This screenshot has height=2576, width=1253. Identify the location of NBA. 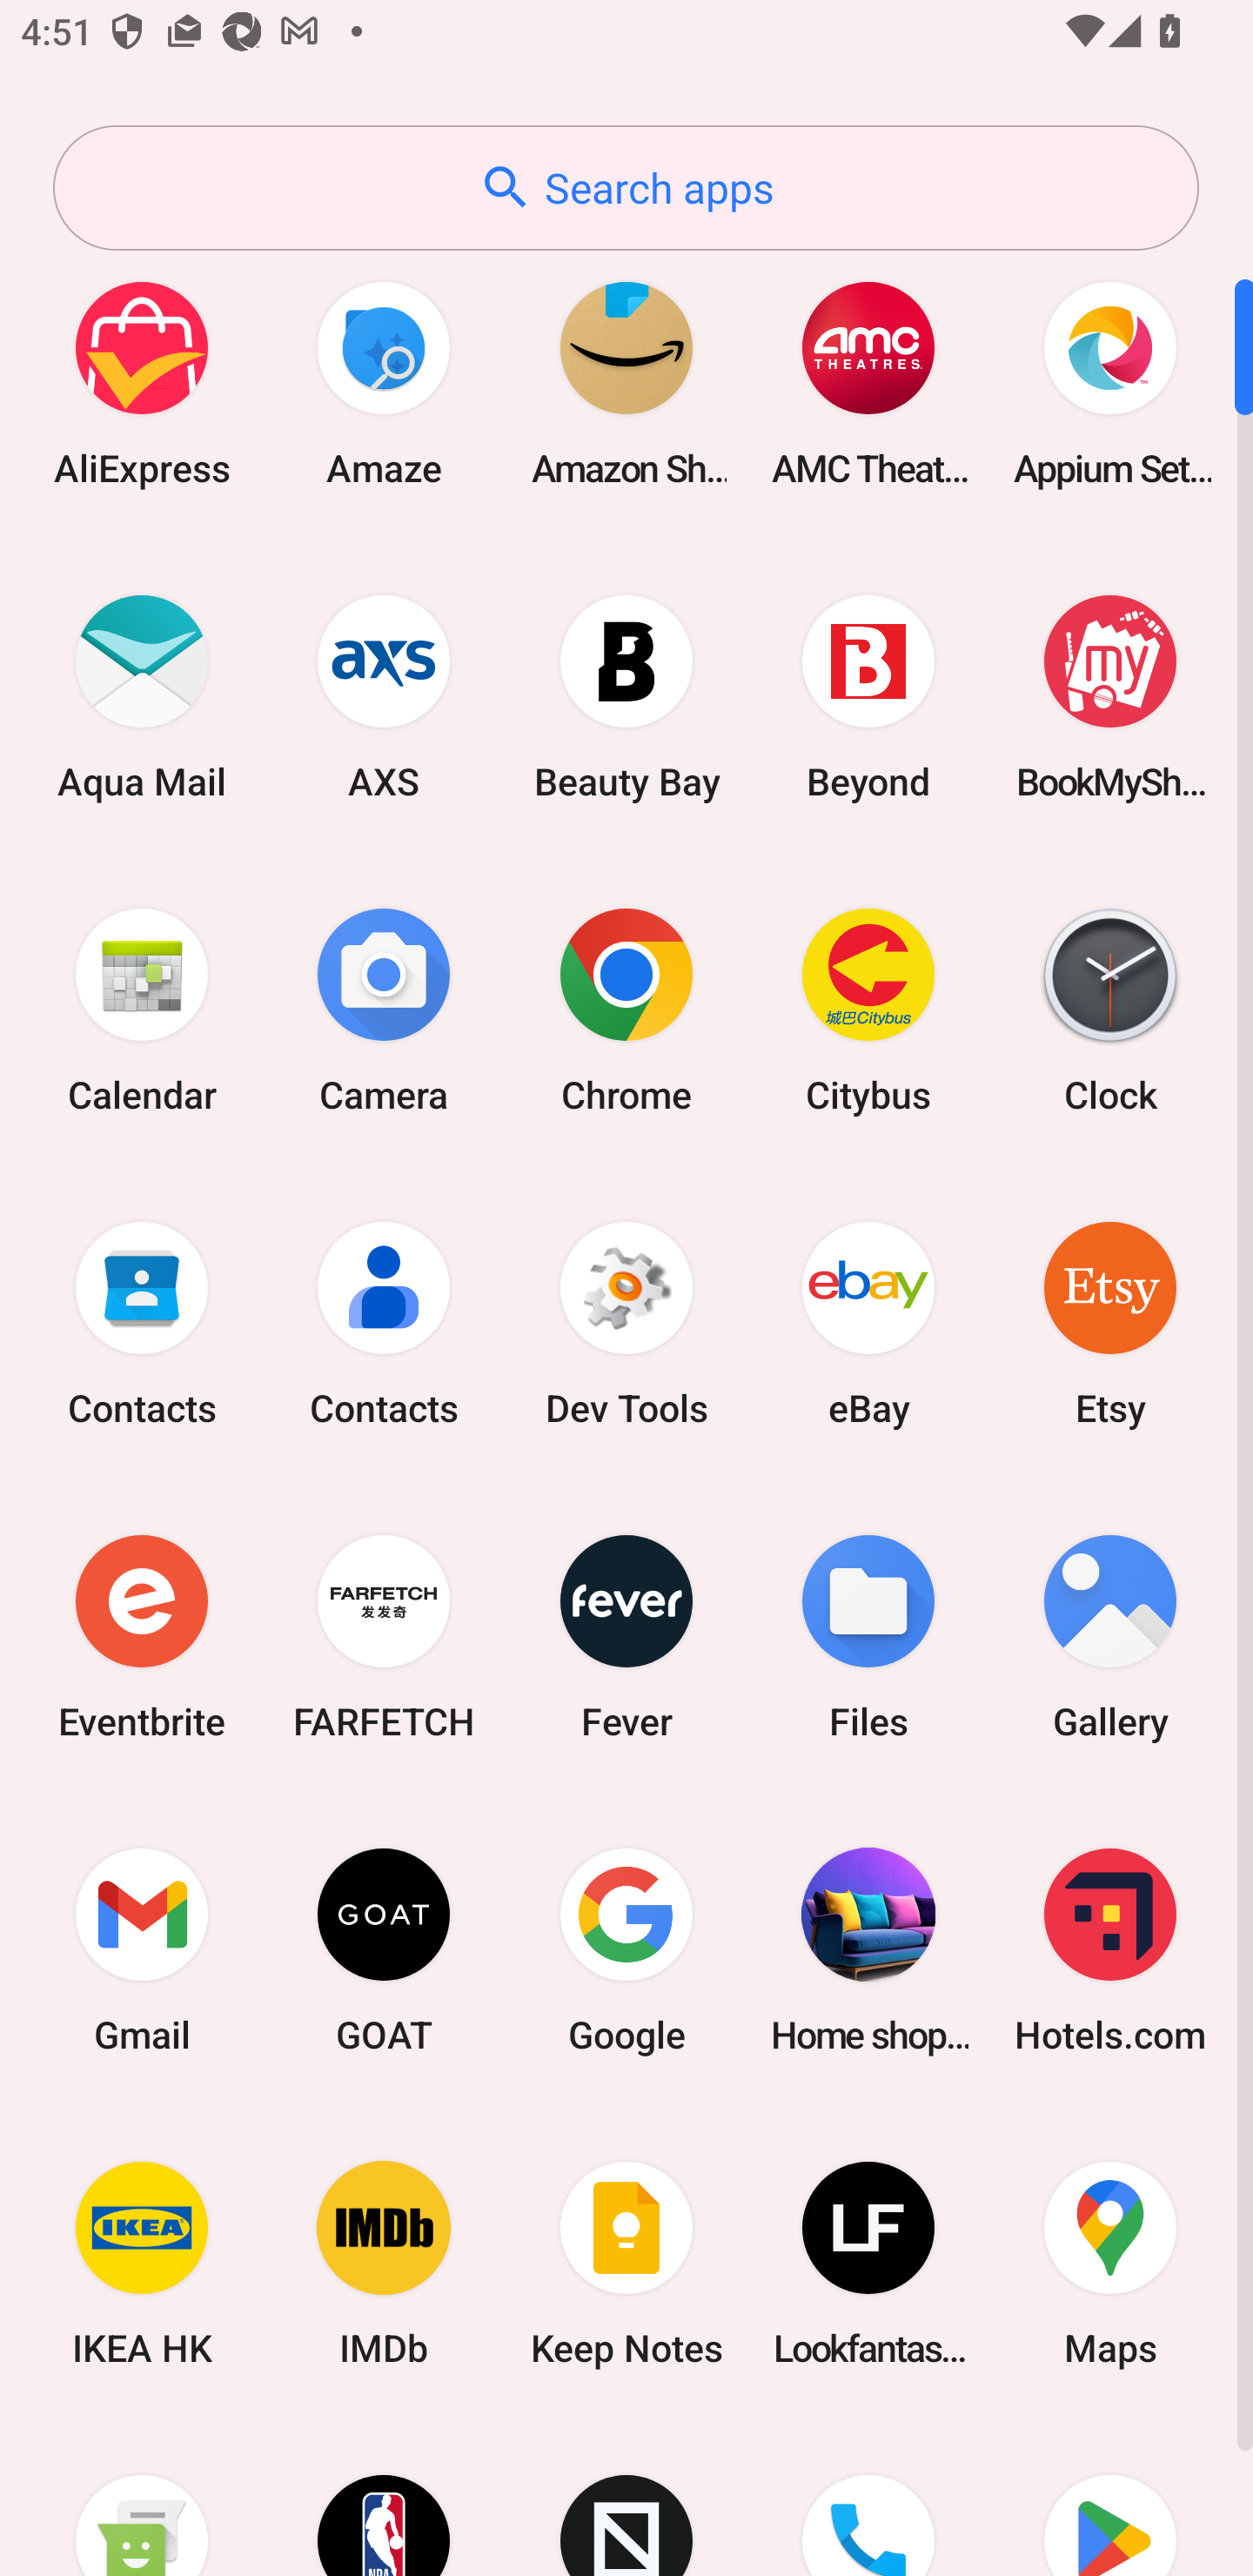
(384, 2499).